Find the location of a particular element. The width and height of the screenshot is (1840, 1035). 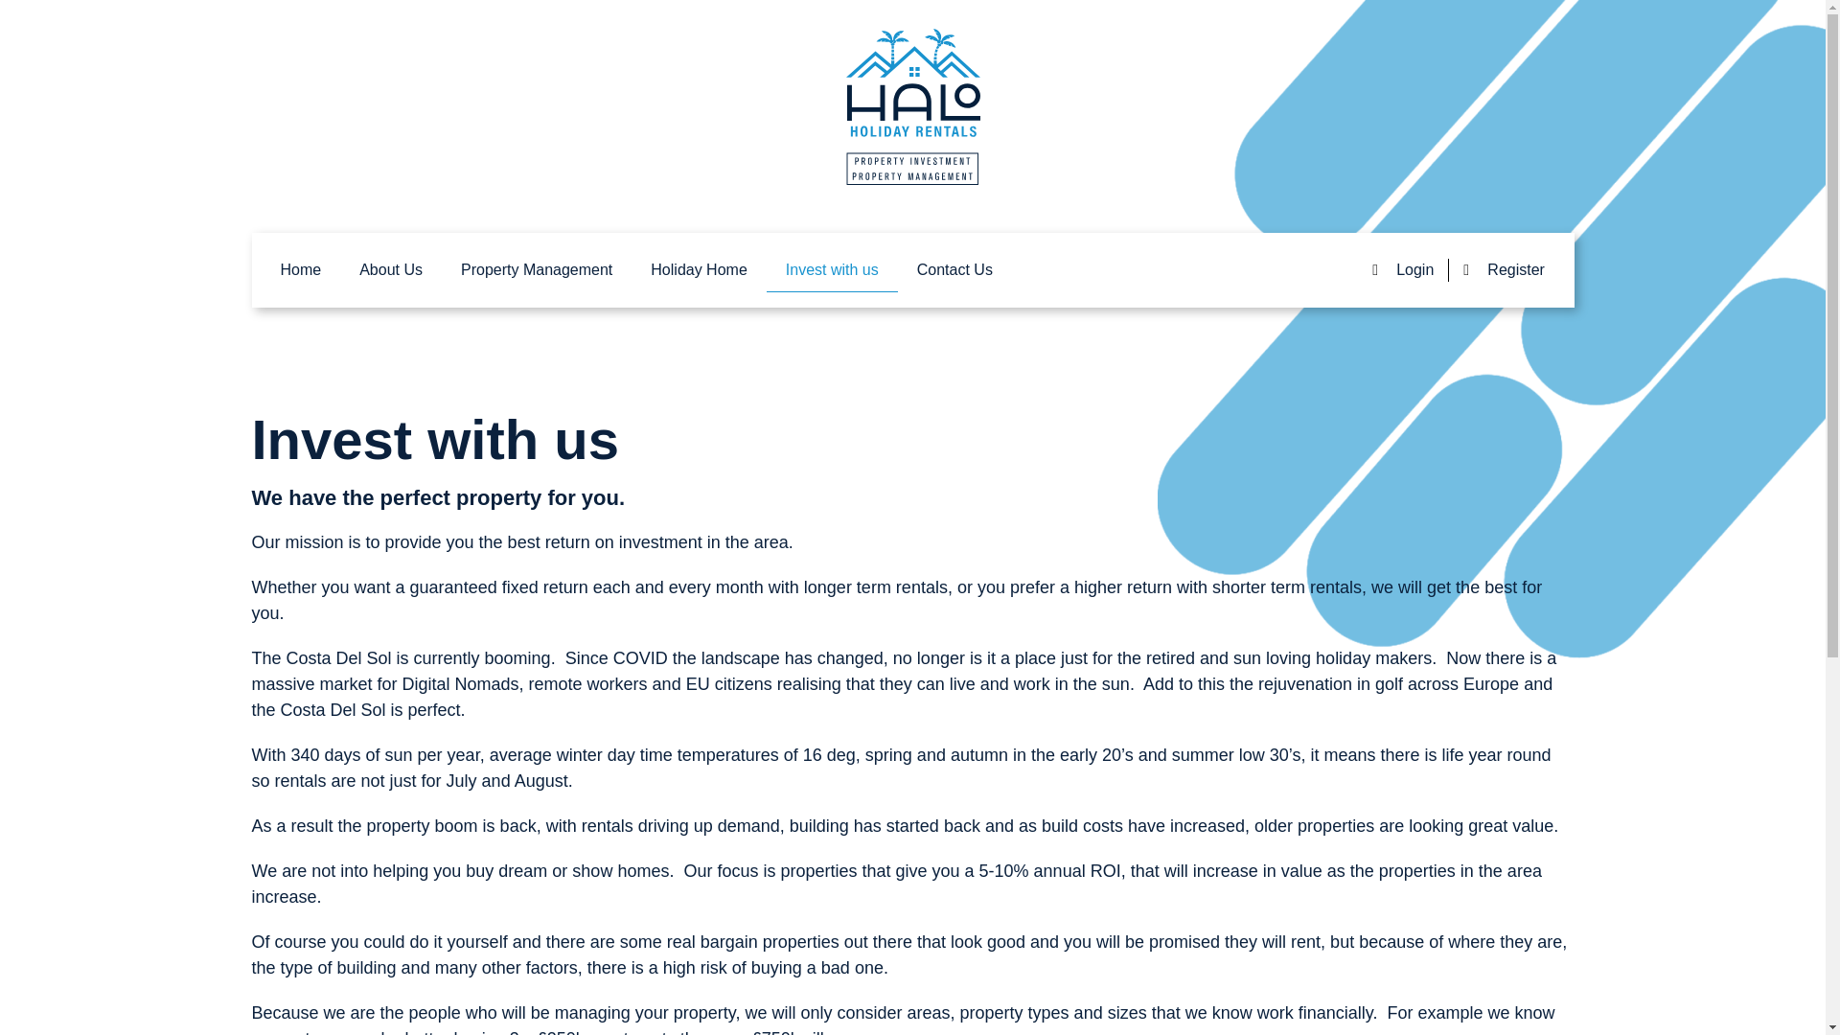

Contact Us is located at coordinates (954, 270).